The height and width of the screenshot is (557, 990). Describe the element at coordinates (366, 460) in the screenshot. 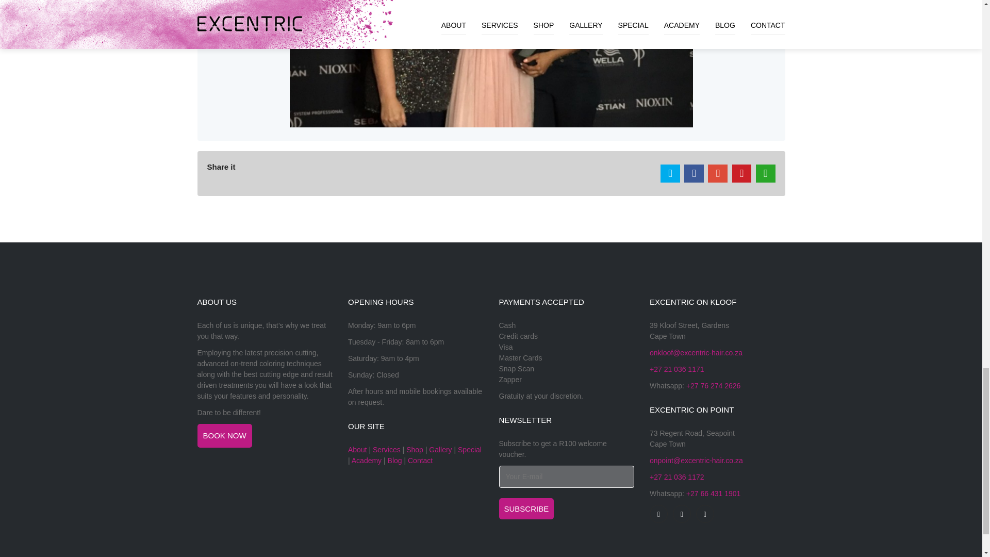

I see `Academy` at that location.